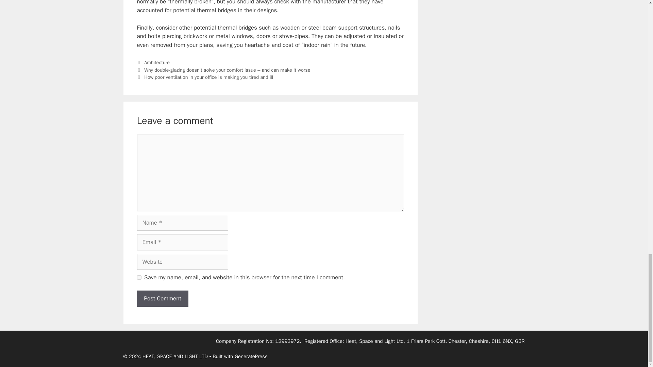 This screenshot has height=367, width=653. I want to click on Post Comment, so click(162, 298).